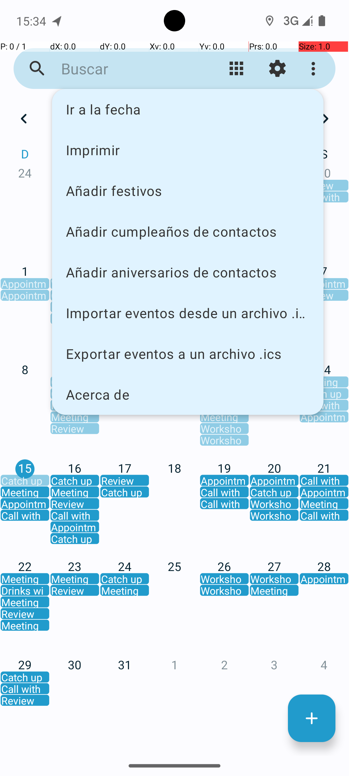 This screenshot has width=349, height=776. What do you see at coordinates (188, 354) in the screenshot?
I see `Exportar eventos a un archivo .ics` at bounding box center [188, 354].